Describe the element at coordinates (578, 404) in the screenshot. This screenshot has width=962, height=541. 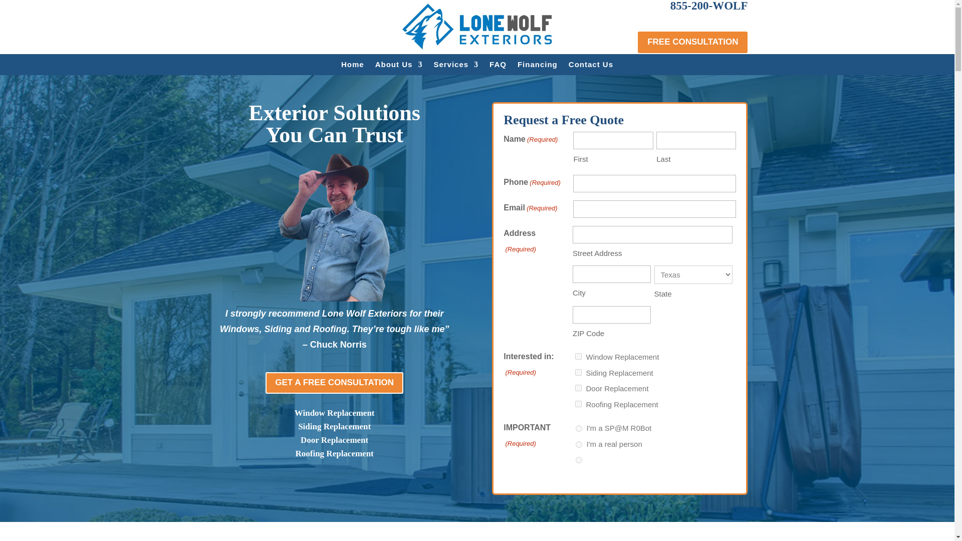
I see `Roofing Replacement` at that location.